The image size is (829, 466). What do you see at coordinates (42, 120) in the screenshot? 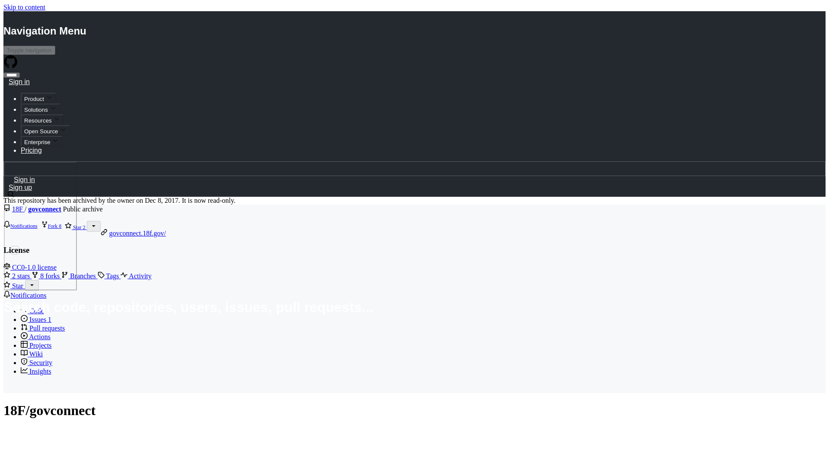
I see `Resources` at bounding box center [42, 120].